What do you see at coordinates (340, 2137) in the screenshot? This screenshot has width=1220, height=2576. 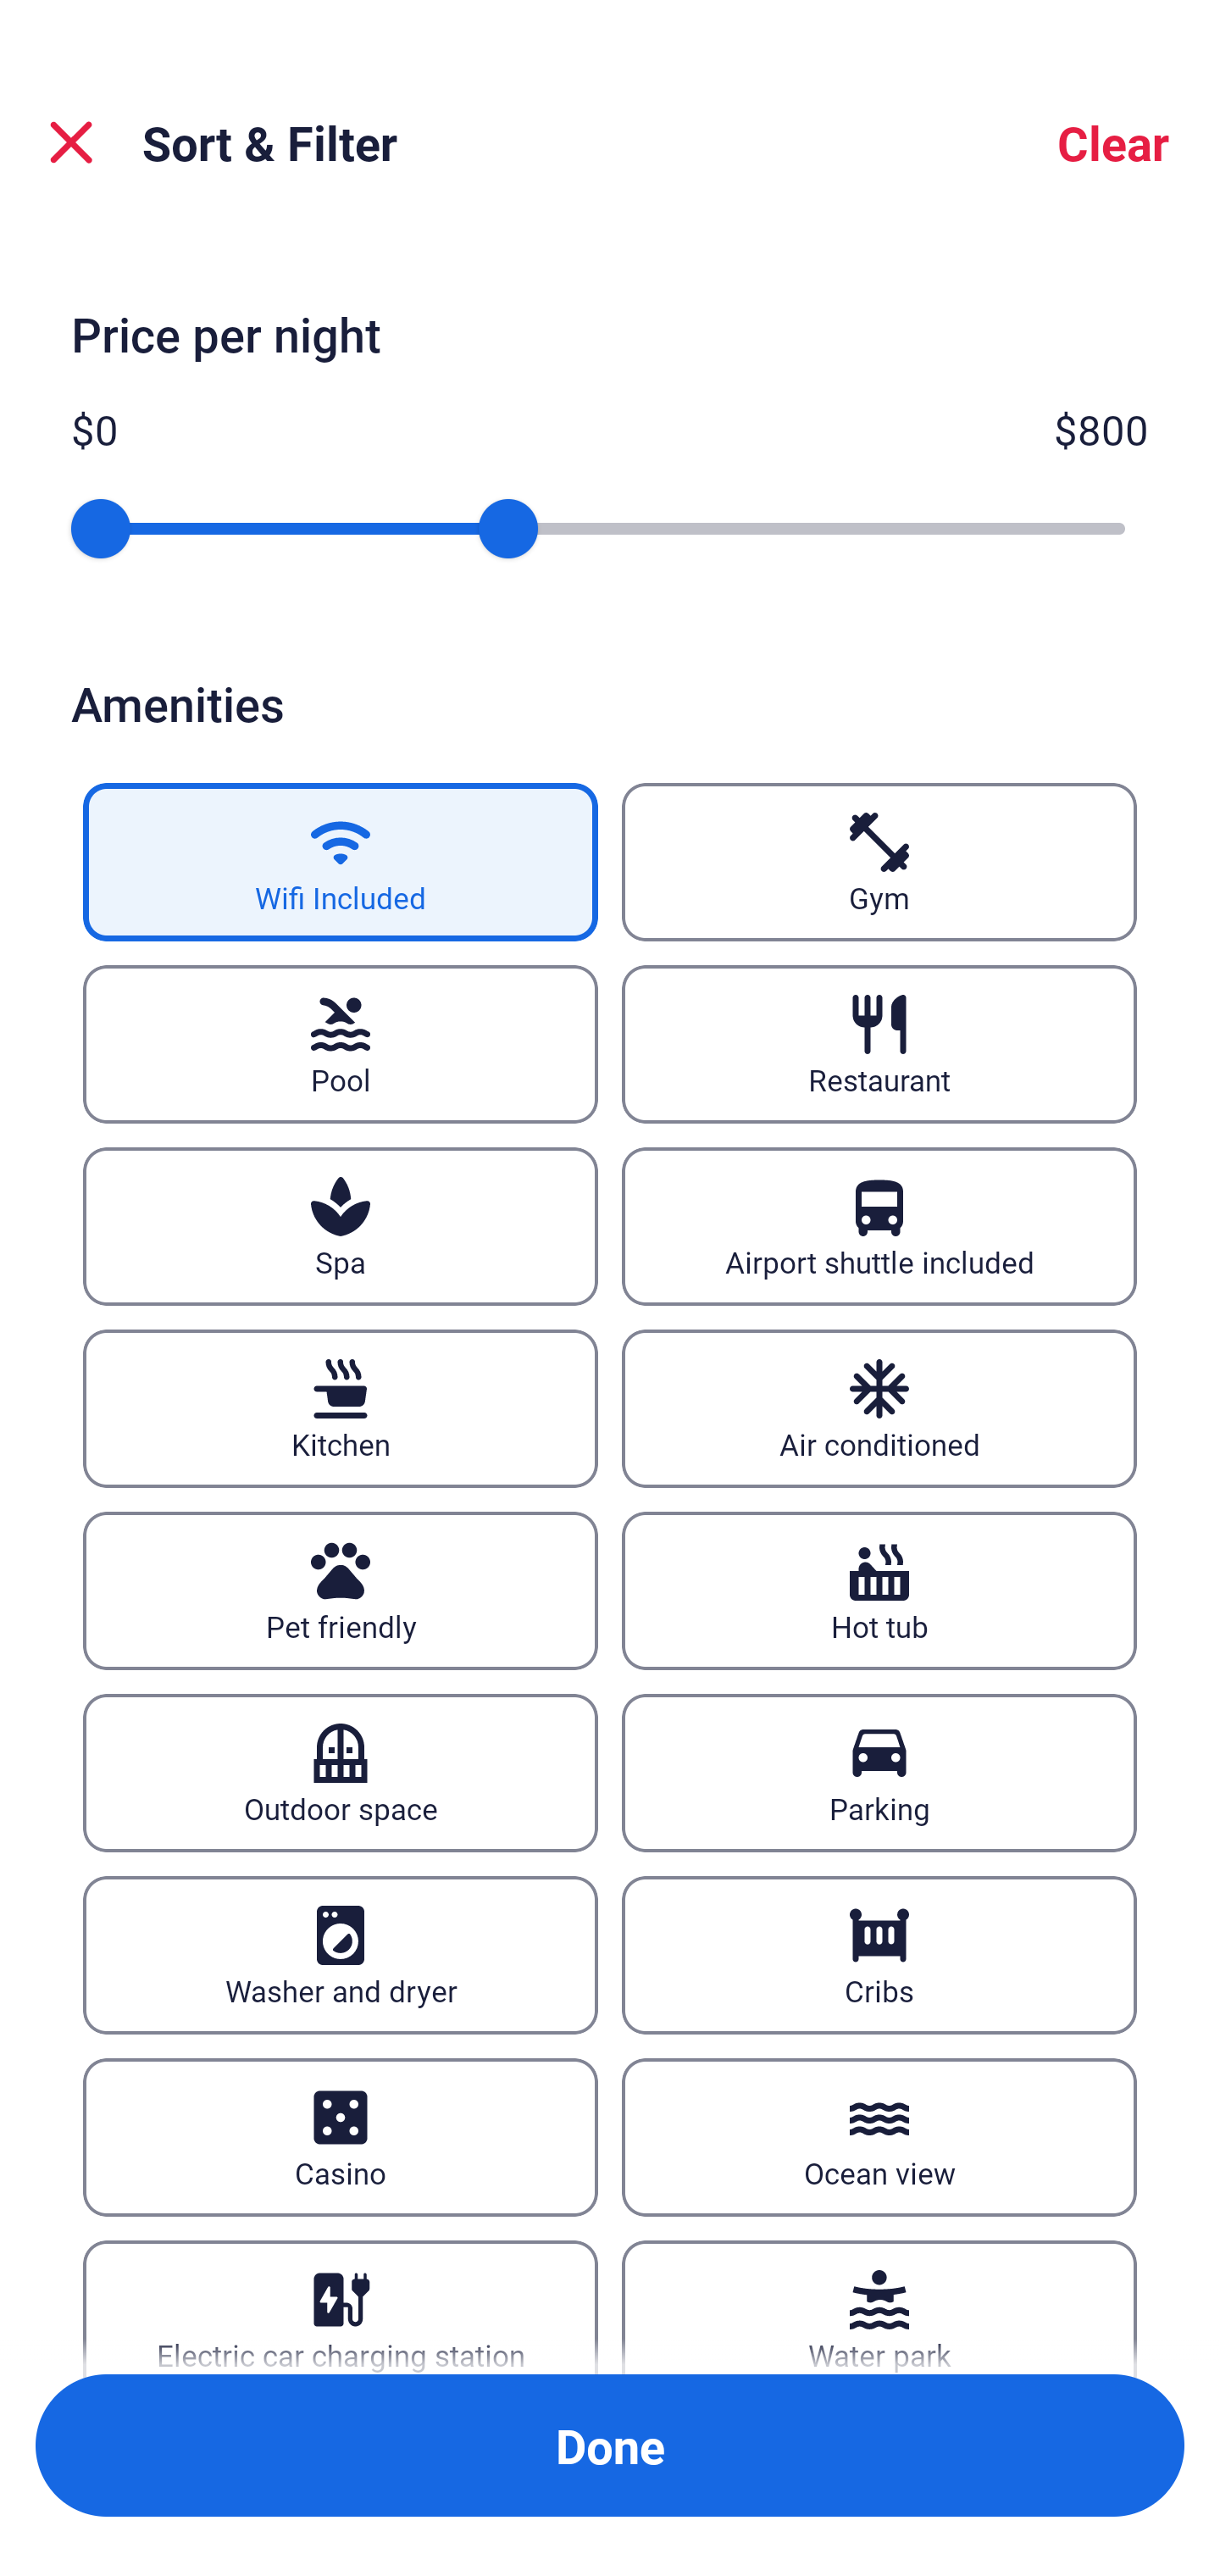 I see `Casino` at bounding box center [340, 2137].